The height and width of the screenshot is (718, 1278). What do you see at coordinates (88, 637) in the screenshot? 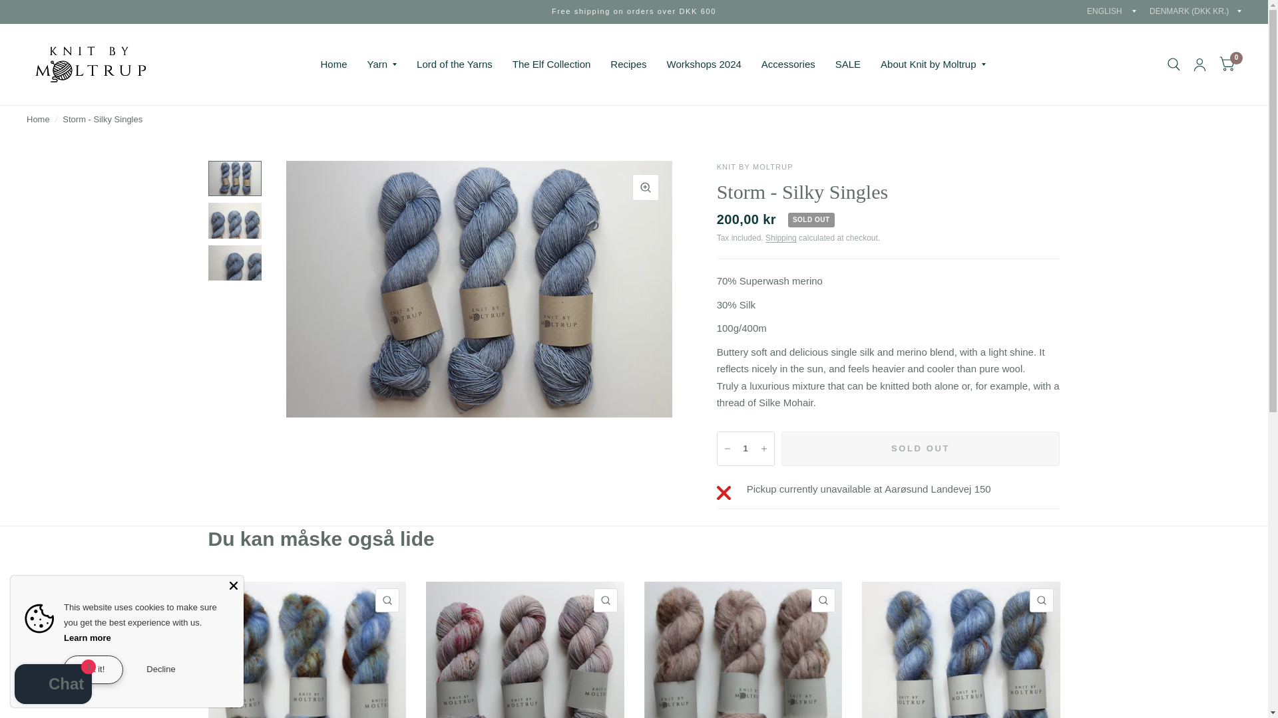
I see `Learn more` at bounding box center [88, 637].